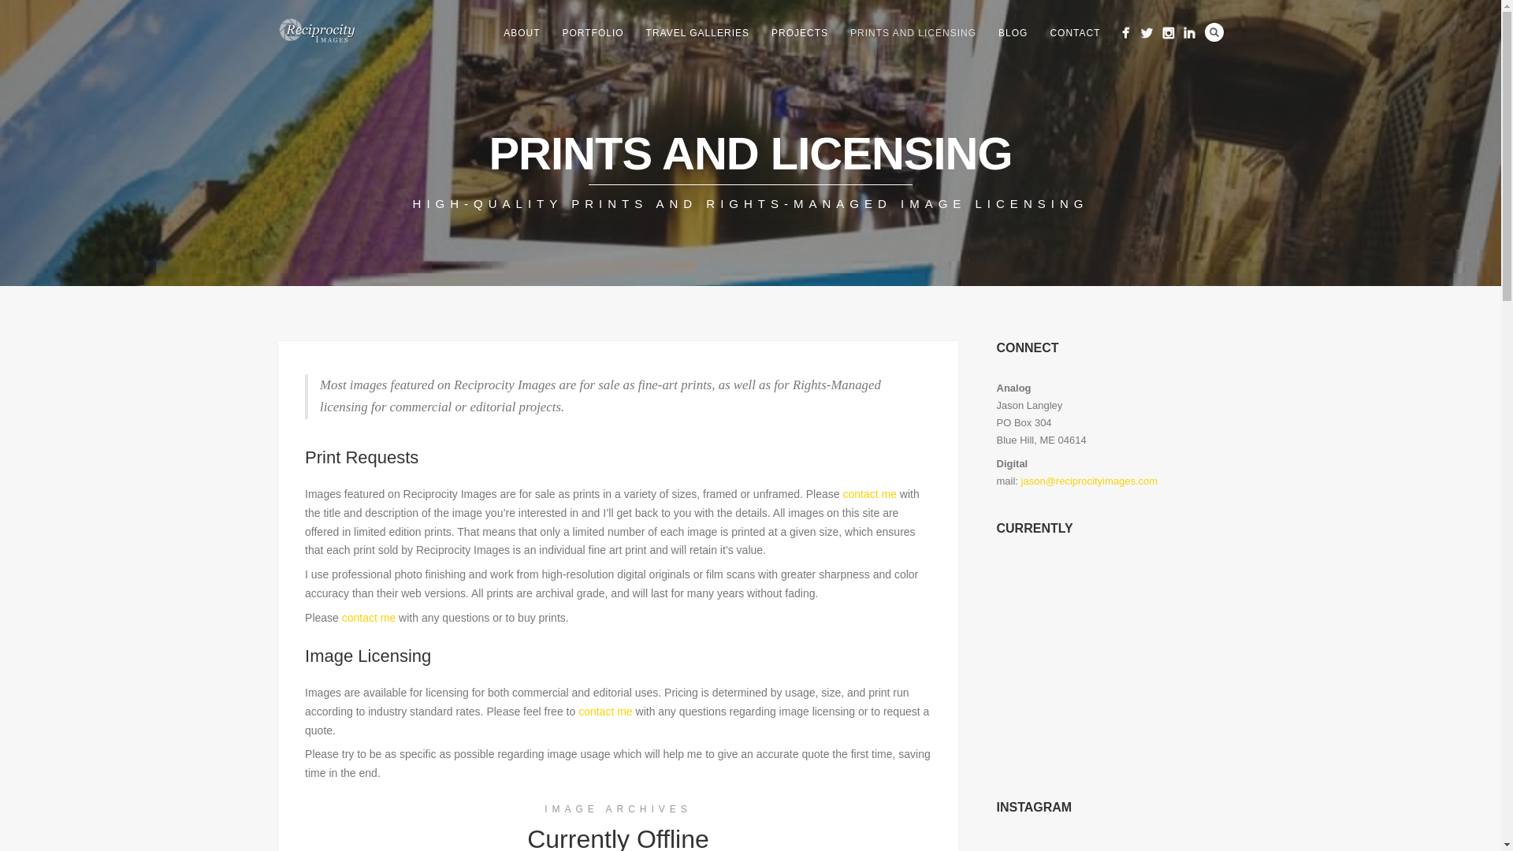  Describe the element at coordinates (1013, 33) in the screenshot. I see `BLOG` at that location.